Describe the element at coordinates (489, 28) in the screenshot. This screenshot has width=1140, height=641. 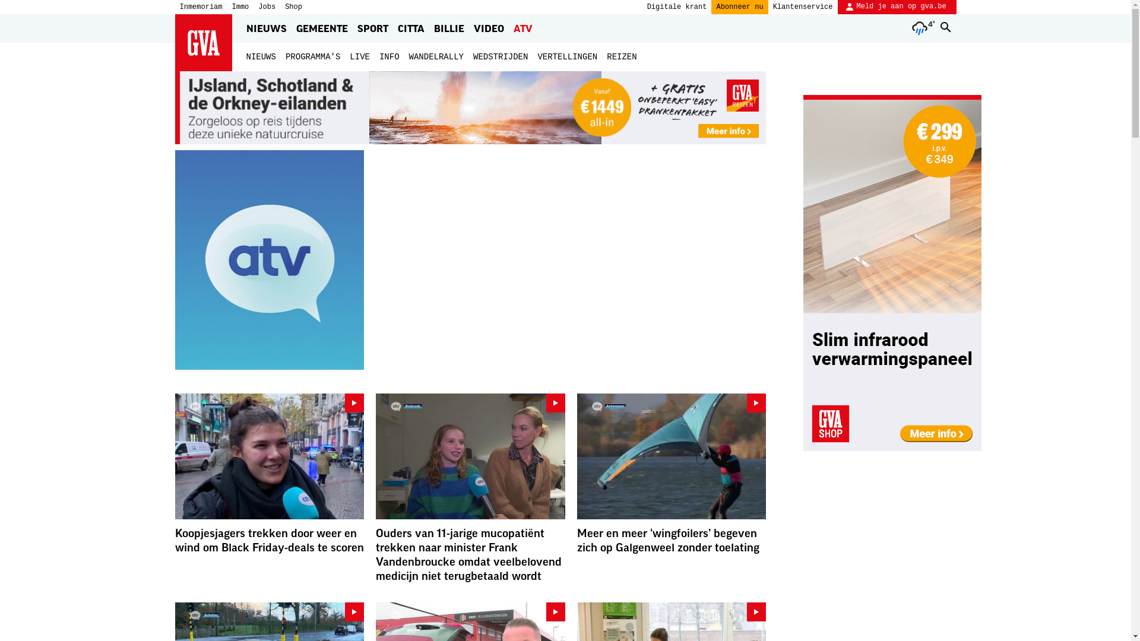
I see `VIDEO` at that location.